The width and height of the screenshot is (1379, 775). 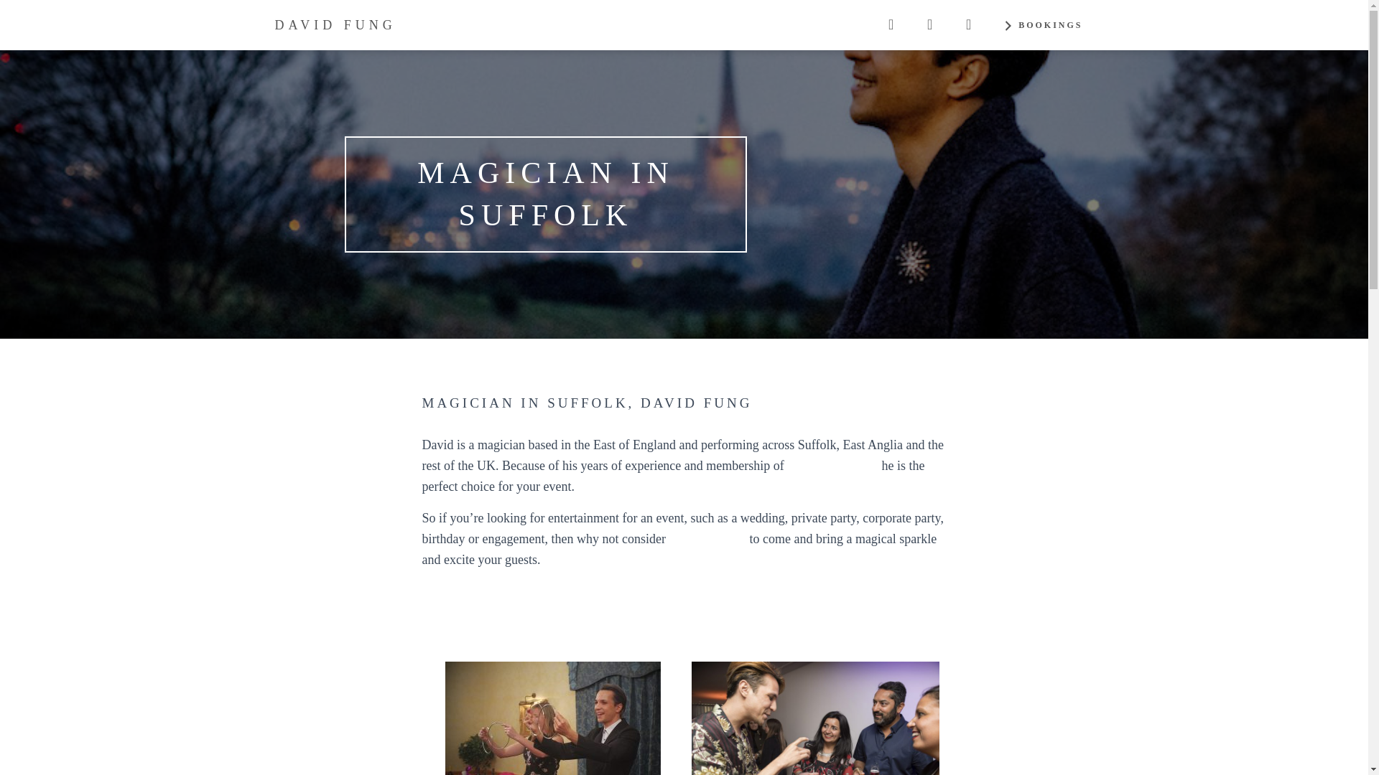 I want to click on BOOKINGS, so click(x=868, y=618).